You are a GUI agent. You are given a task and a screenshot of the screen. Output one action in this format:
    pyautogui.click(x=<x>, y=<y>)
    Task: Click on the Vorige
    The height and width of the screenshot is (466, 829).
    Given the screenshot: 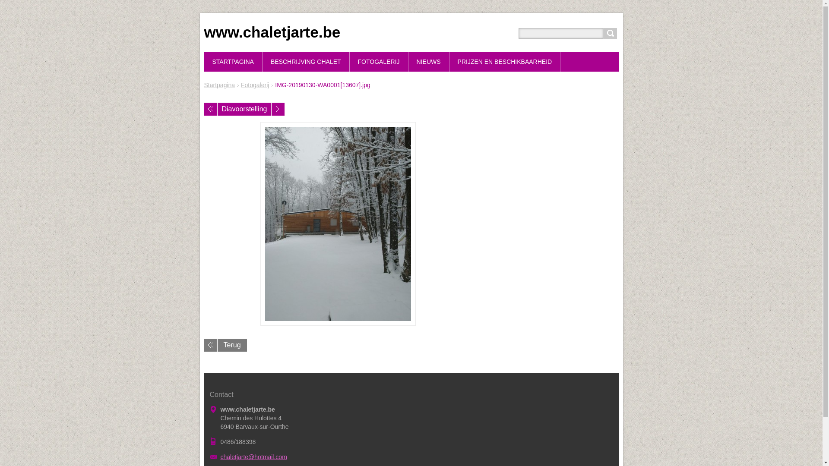 What is the action you would take?
    pyautogui.click(x=210, y=109)
    